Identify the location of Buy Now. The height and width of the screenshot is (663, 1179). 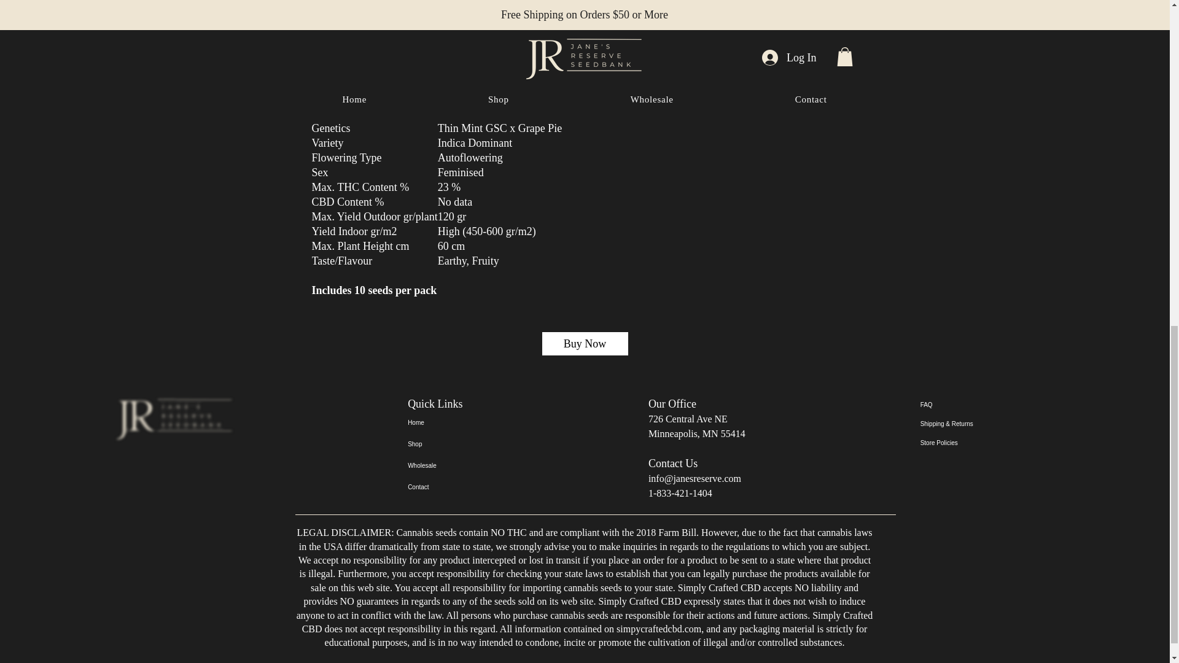
(585, 344).